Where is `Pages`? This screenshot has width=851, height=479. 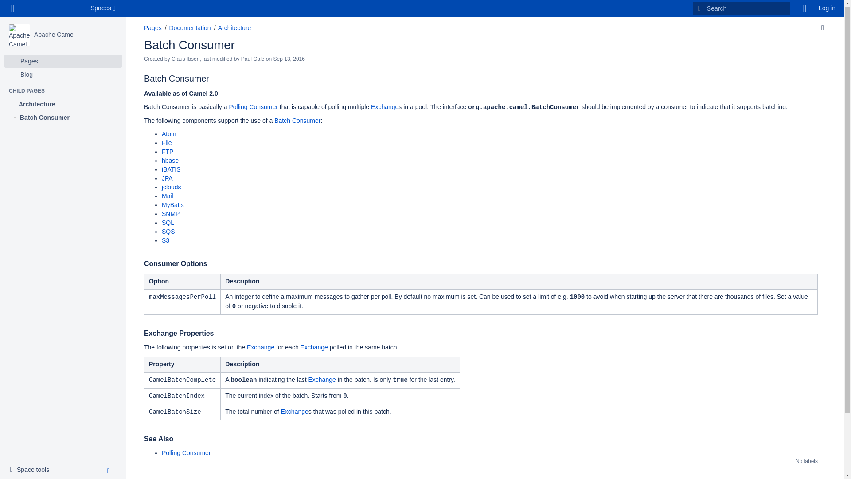
Pages is located at coordinates (104, 8).